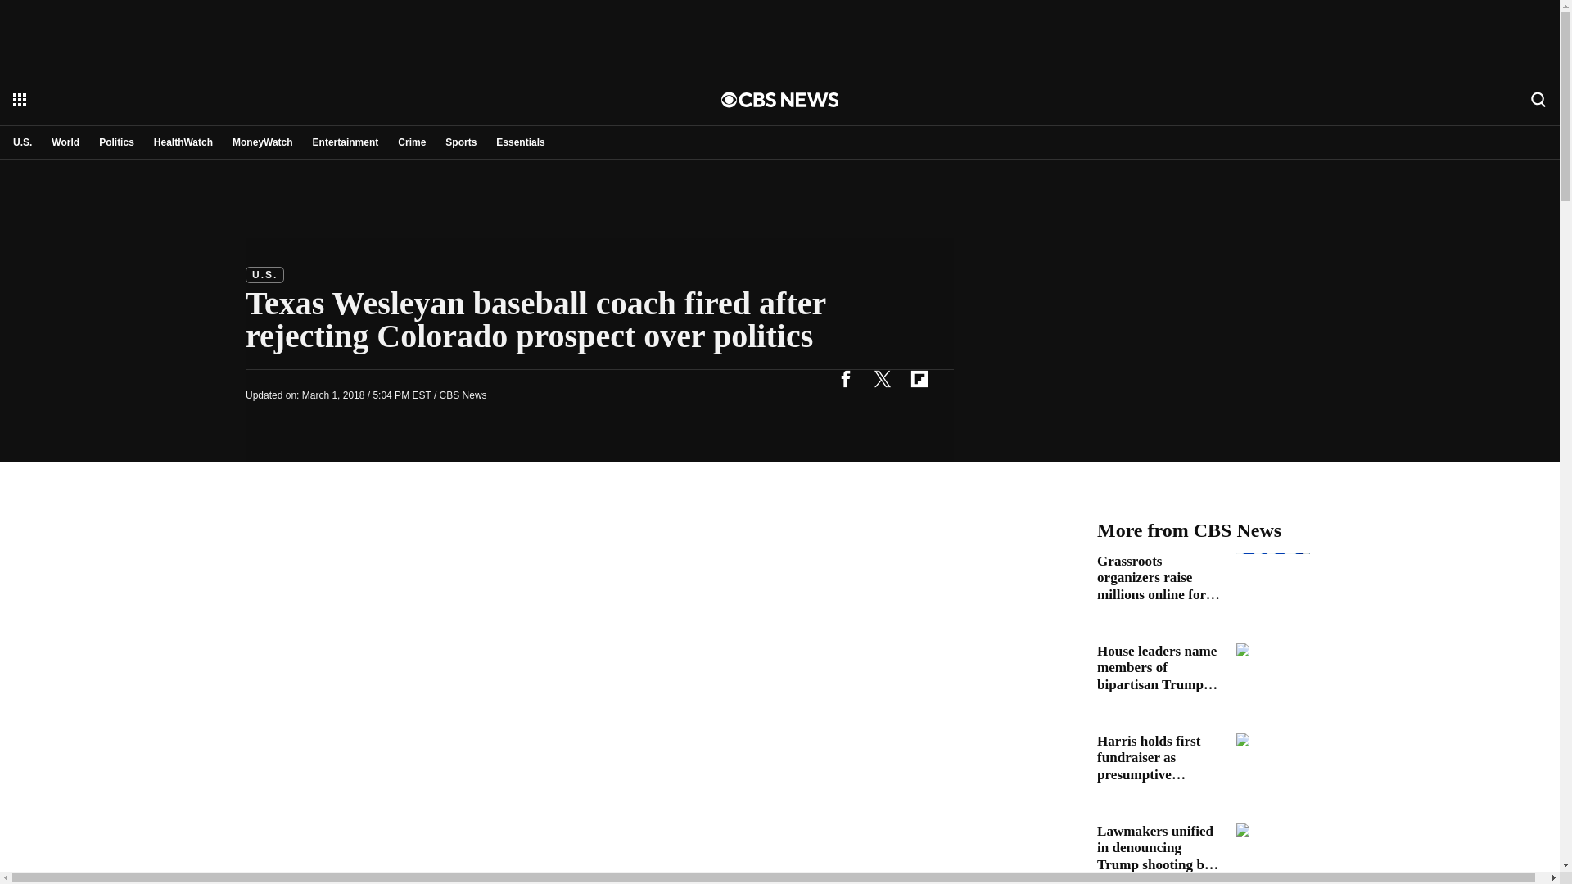  What do you see at coordinates (845, 378) in the screenshot?
I see `facebook` at bounding box center [845, 378].